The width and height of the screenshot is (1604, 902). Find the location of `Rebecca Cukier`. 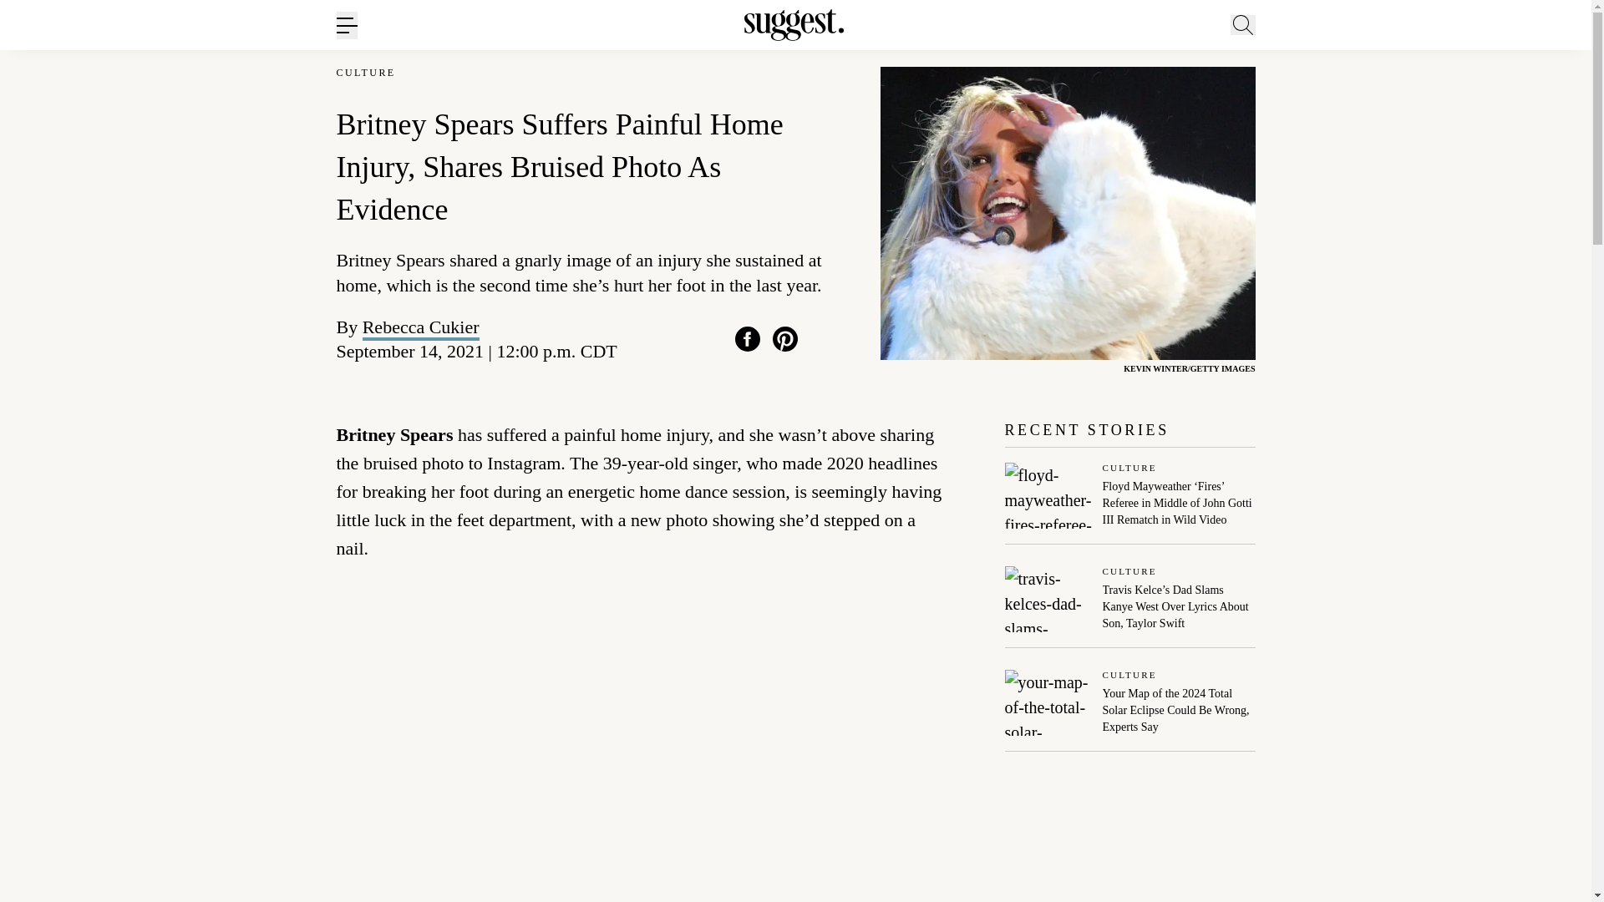

Rebecca Cukier is located at coordinates (421, 327).